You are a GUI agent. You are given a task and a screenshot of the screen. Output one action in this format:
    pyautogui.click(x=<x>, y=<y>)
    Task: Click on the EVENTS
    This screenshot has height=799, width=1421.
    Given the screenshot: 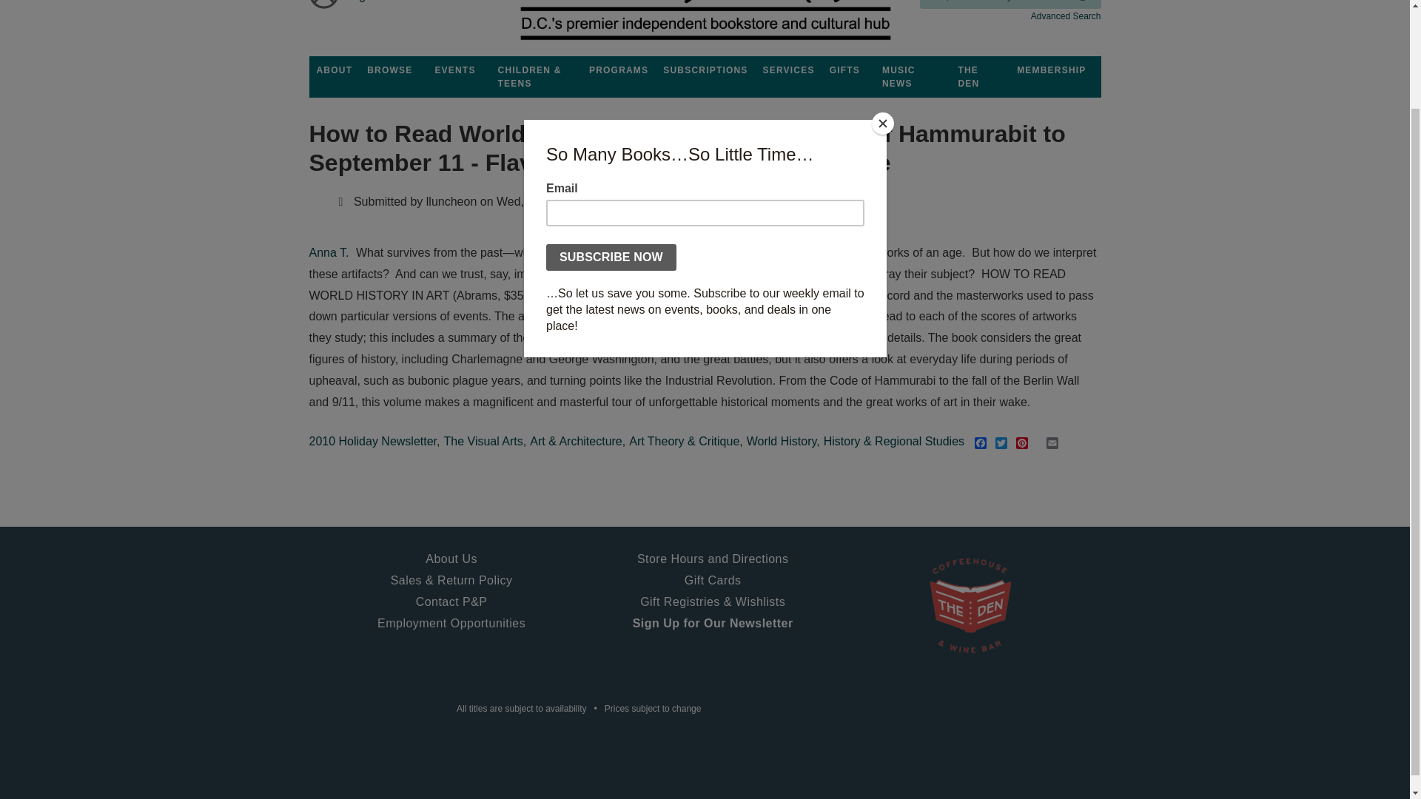 What is the action you would take?
    pyautogui.click(x=454, y=70)
    